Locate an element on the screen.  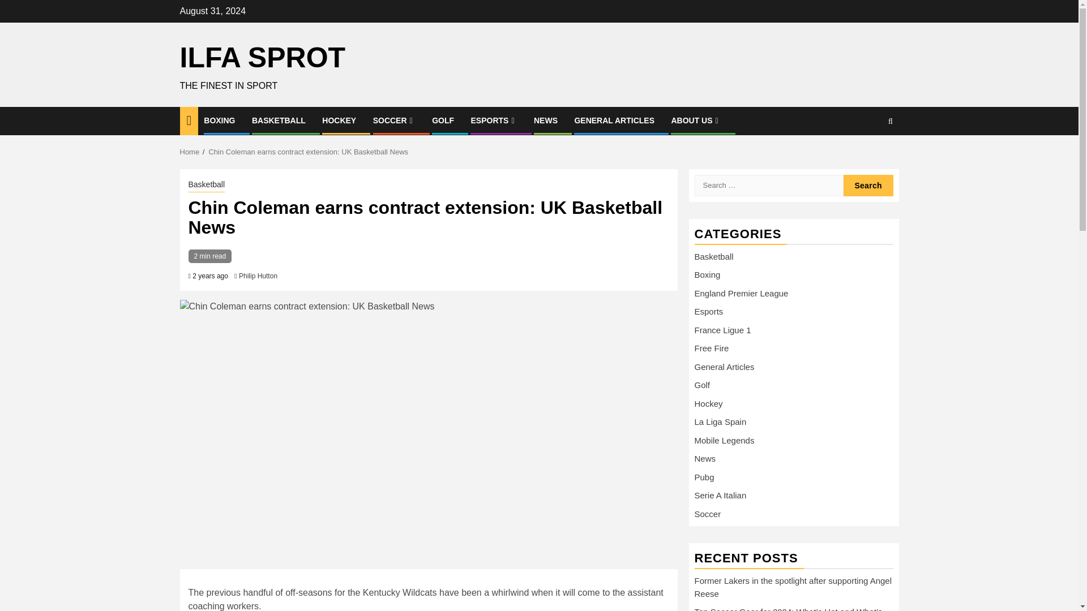
BOXING is located at coordinates (219, 121).